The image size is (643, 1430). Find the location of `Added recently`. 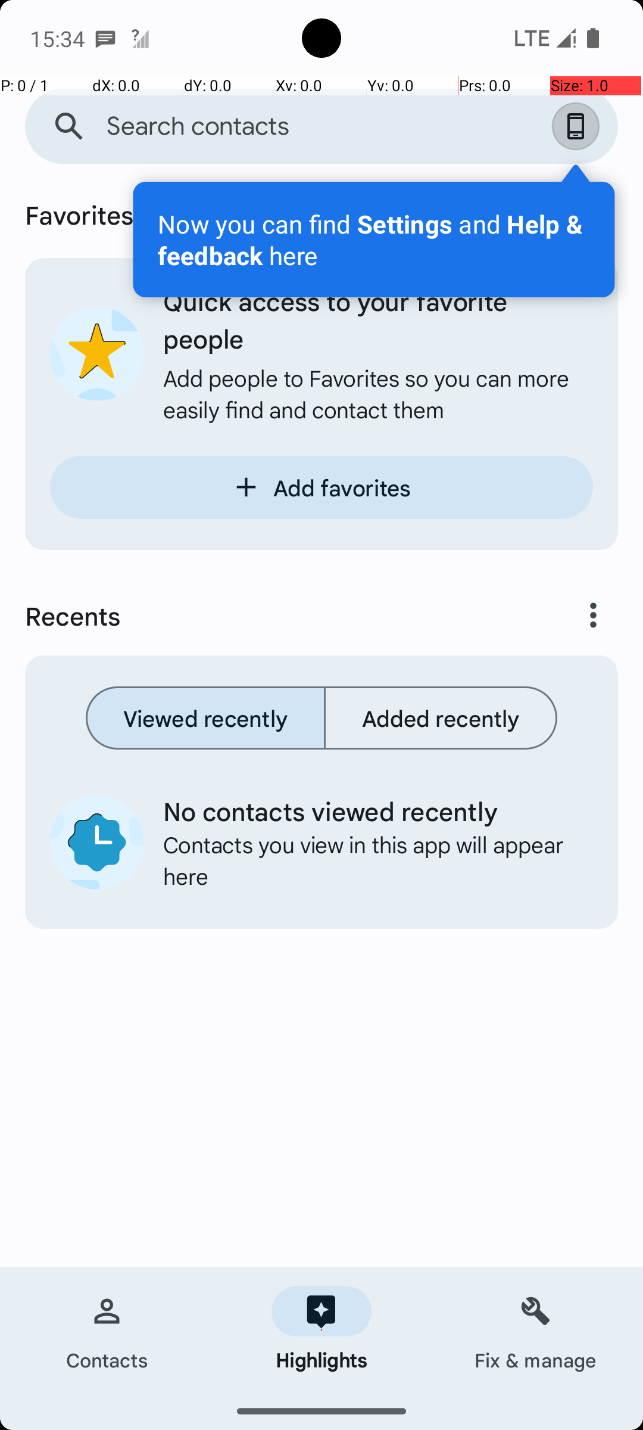

Added recently is located at coordinates (441, 718).